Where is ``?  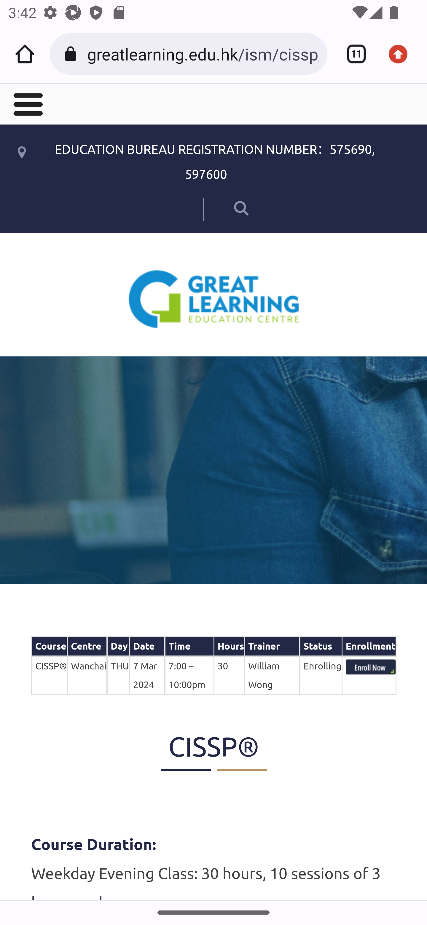
 is located at coordinates (225, 208).